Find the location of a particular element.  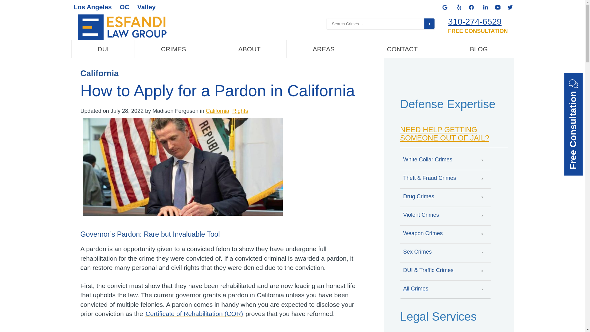

DUI is located at coordinates (103, 49).